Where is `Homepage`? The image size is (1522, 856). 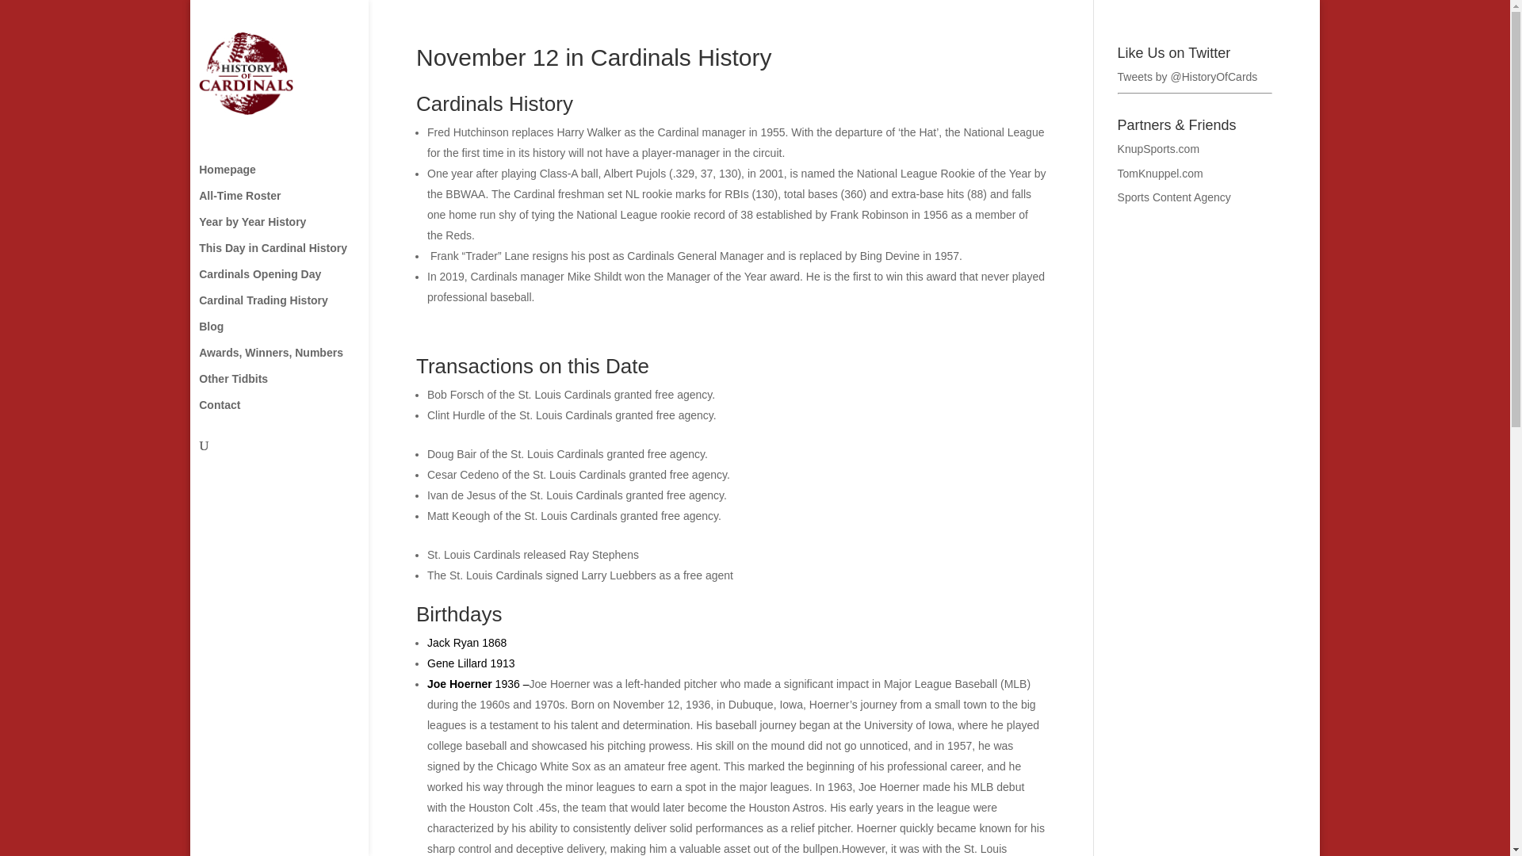
Homepage is located at coordinates (295, 177).